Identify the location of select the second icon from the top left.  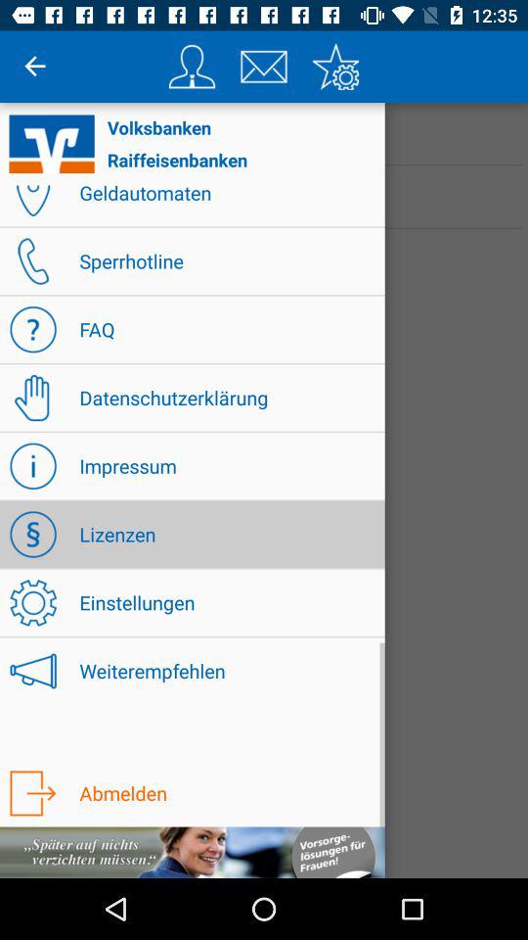
(264, 67).